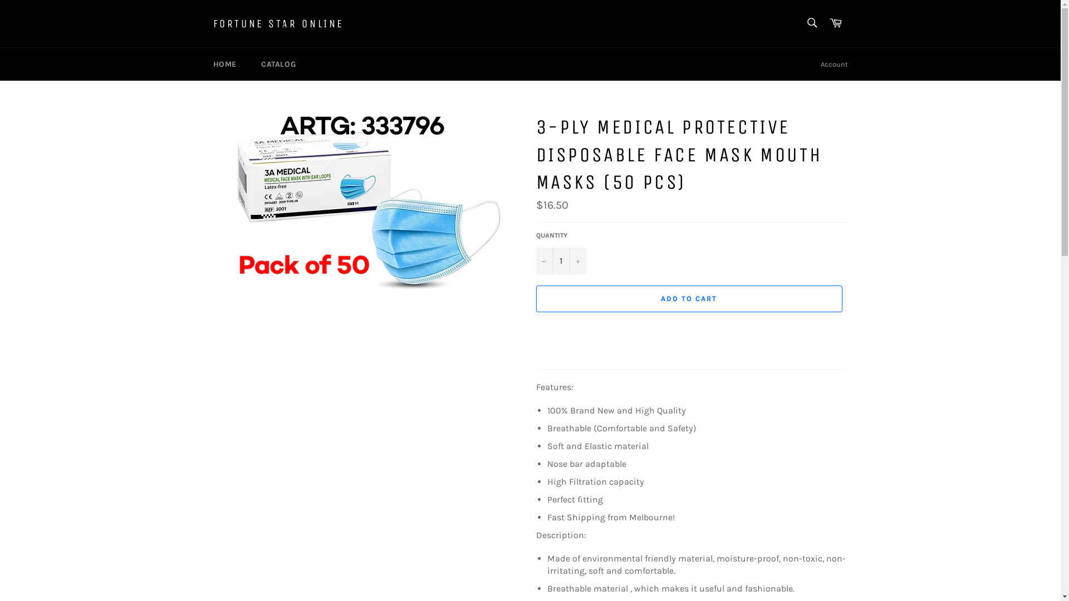 The width and height of the screenshot is (1069, 601). I want to click on ADD TO CART, so click(689, 299).